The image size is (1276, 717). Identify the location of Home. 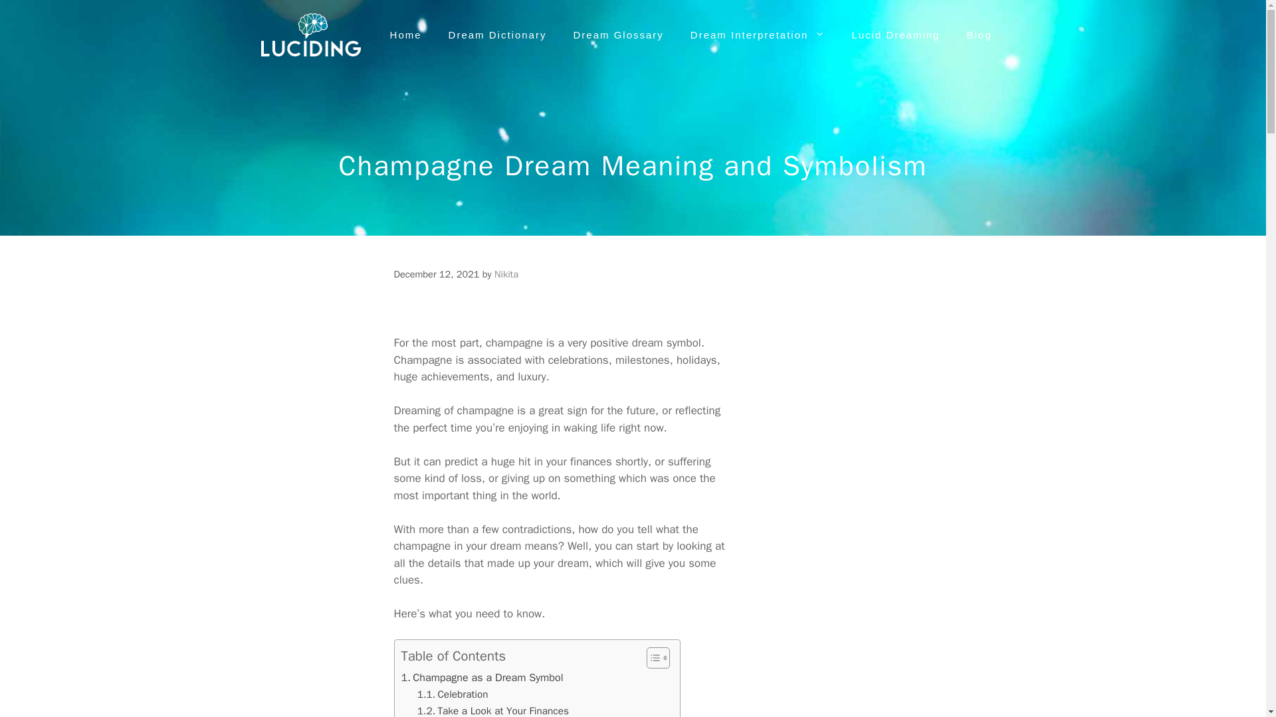
(405, 35).